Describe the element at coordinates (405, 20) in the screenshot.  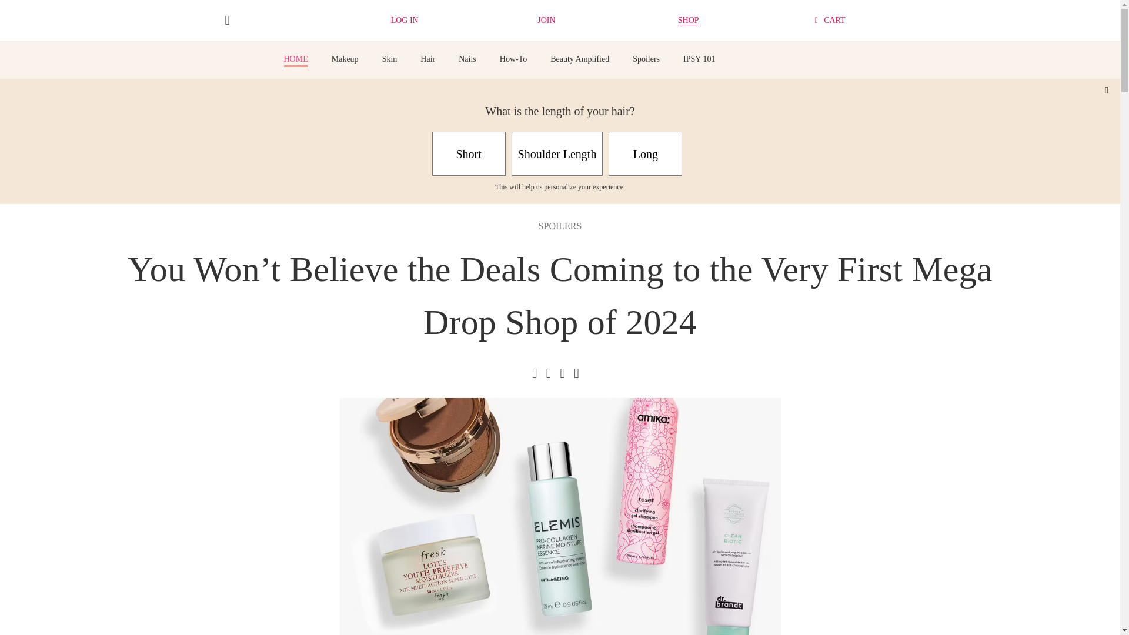
I see `LOG IN` at that location.